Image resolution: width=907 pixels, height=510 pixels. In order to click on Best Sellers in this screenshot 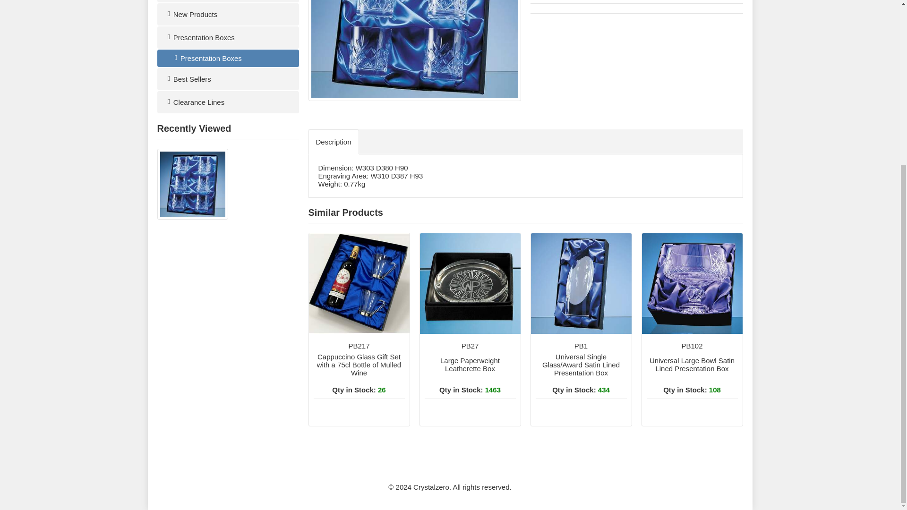, I will do `click(470, 380)`.